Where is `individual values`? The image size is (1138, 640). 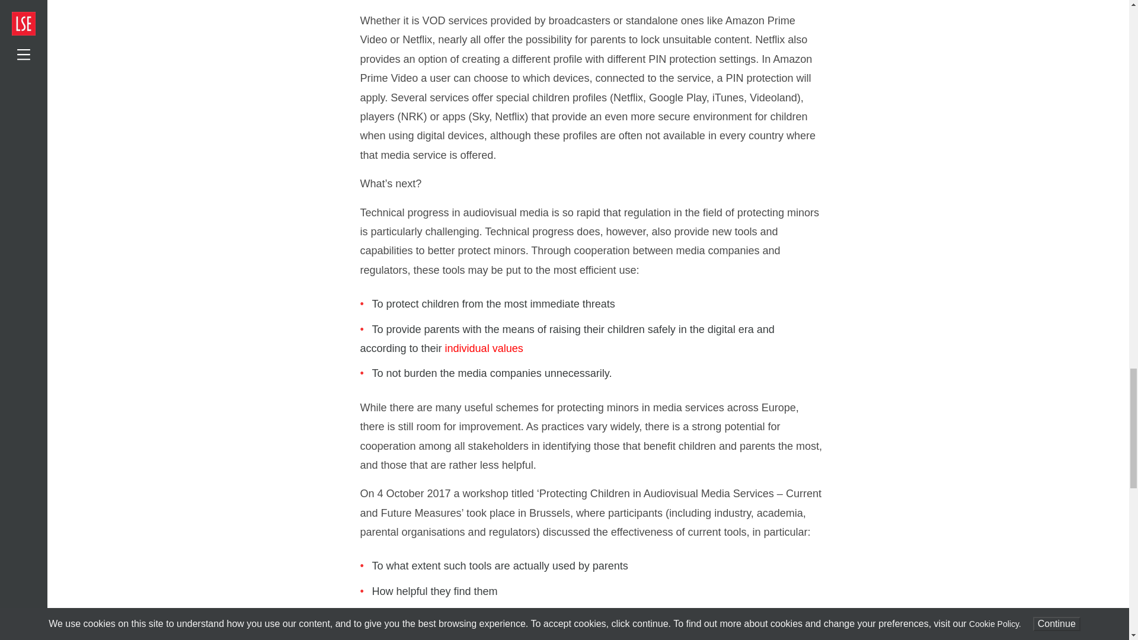
individual values is located at coordinates (484, 348).